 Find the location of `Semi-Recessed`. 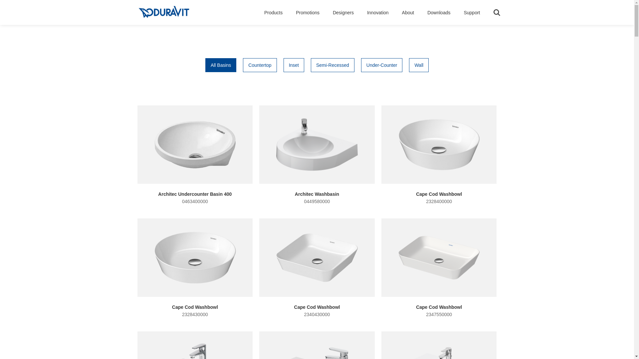

Semi-Recessed is located at coordinates (333, 65).